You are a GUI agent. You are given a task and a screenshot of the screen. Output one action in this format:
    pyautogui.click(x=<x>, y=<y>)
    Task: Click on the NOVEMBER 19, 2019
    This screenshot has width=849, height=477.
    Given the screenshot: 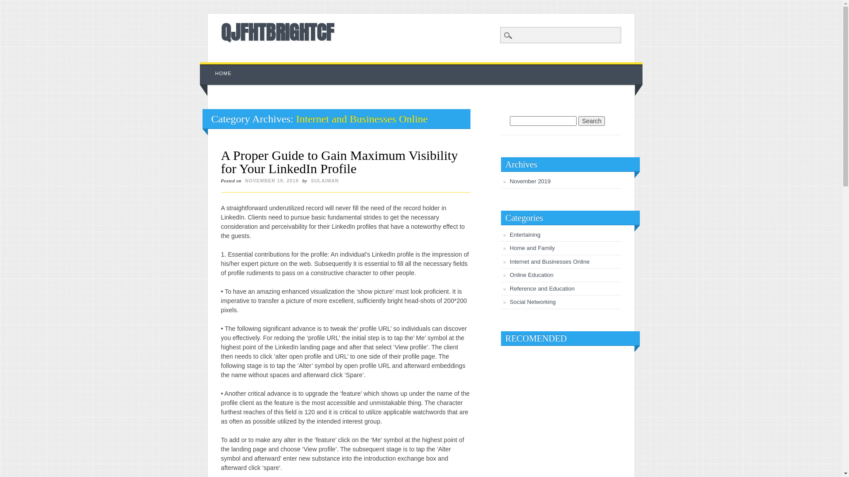 What is the action you would take?
    pyautogui.click(x=272, y=181)
    